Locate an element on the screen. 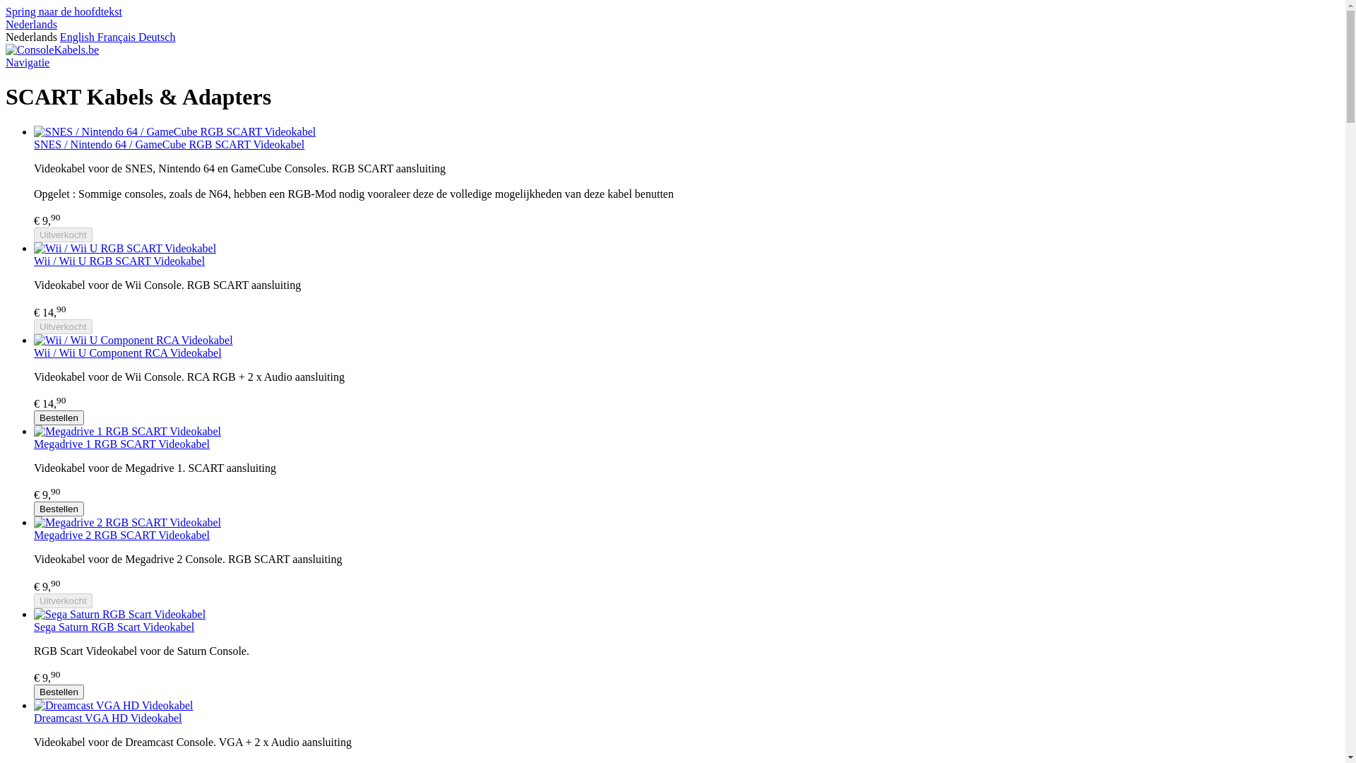  Bestellen is located at coordinates (59, 692).